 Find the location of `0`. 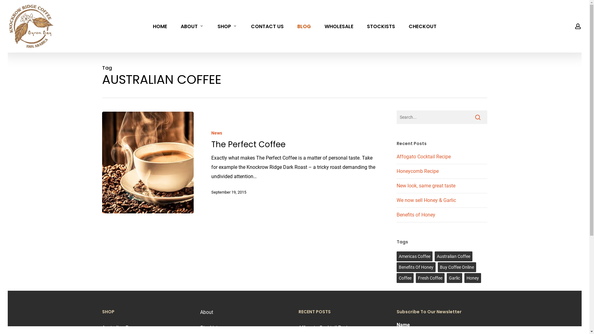

0 is located at coordinates (588, 29).